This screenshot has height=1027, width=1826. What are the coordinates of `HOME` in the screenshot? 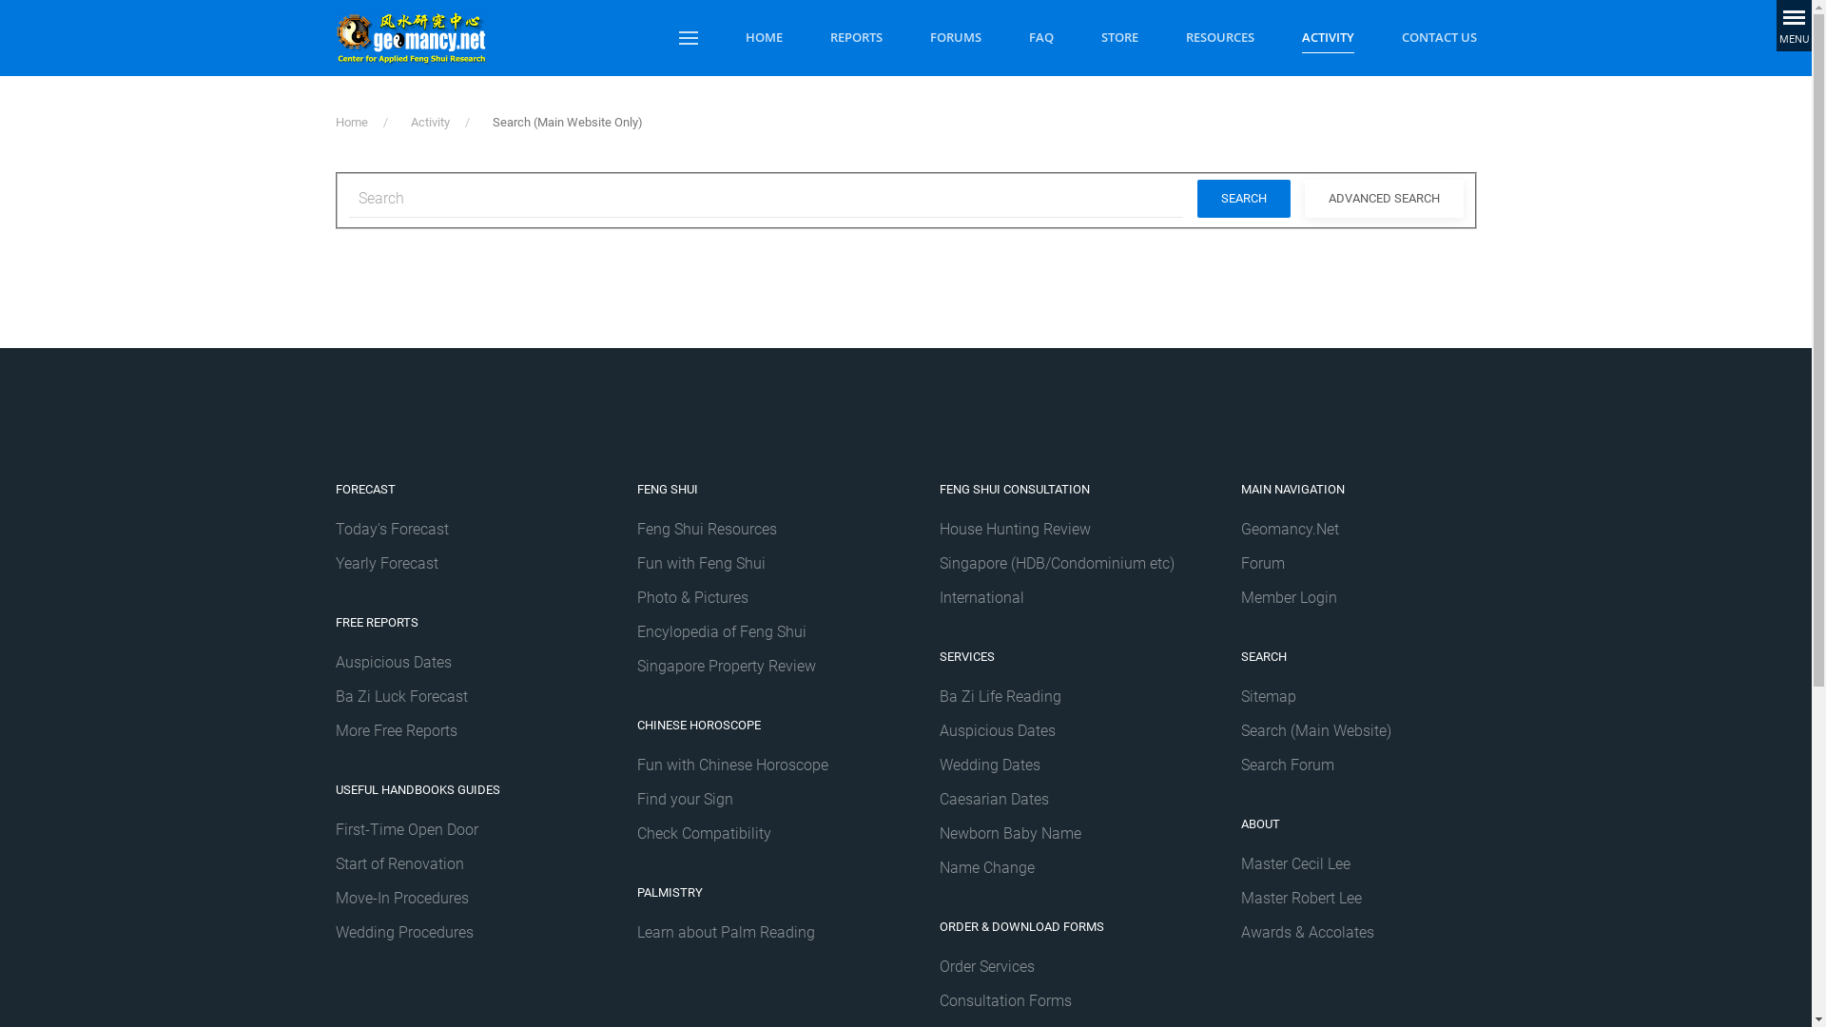 It's located at (765, 38).